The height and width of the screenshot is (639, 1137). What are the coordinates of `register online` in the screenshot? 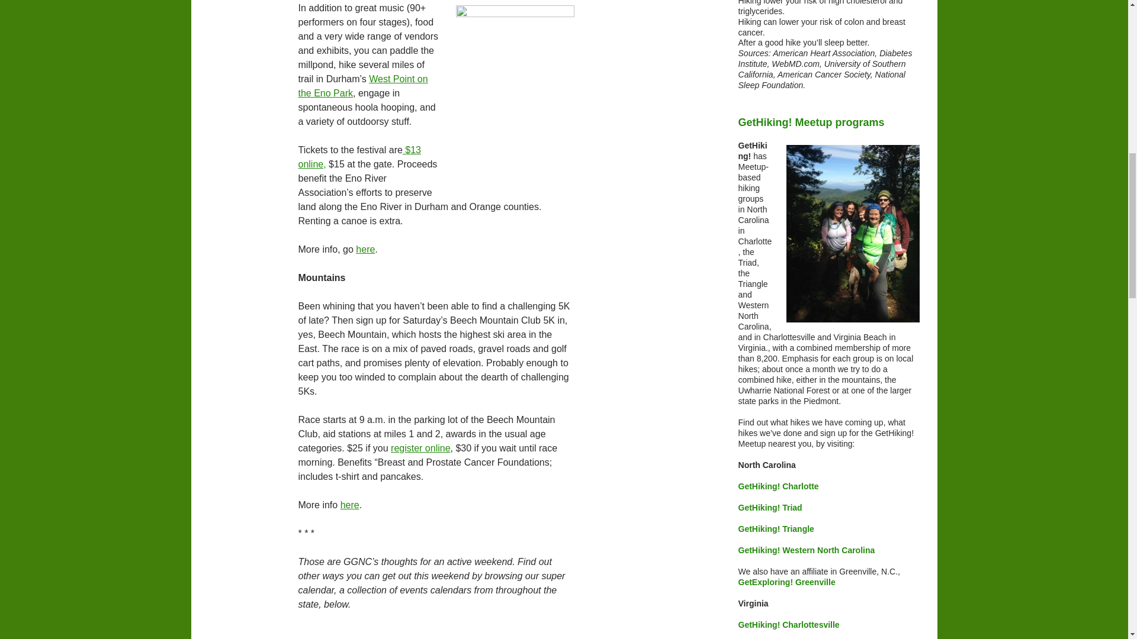 It's located at (420, 448).